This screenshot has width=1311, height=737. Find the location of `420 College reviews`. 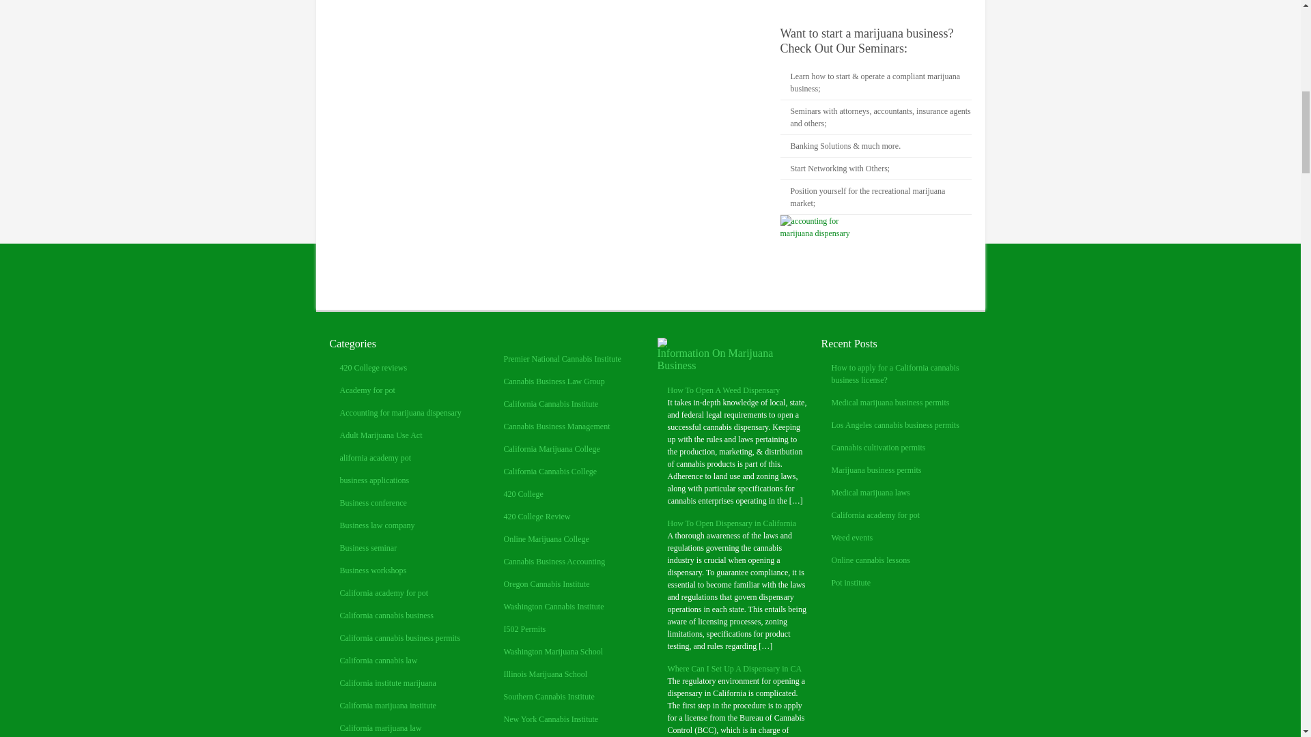

420 College reviews is located at coordinates (373, 368).